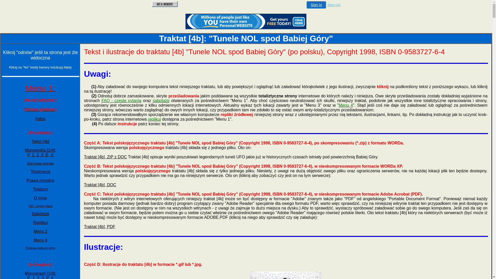 The width and height of the screenshot is (496, 279). Describe the element at coordinates (39, 155) in the screenshot. I see `2,` at that location.